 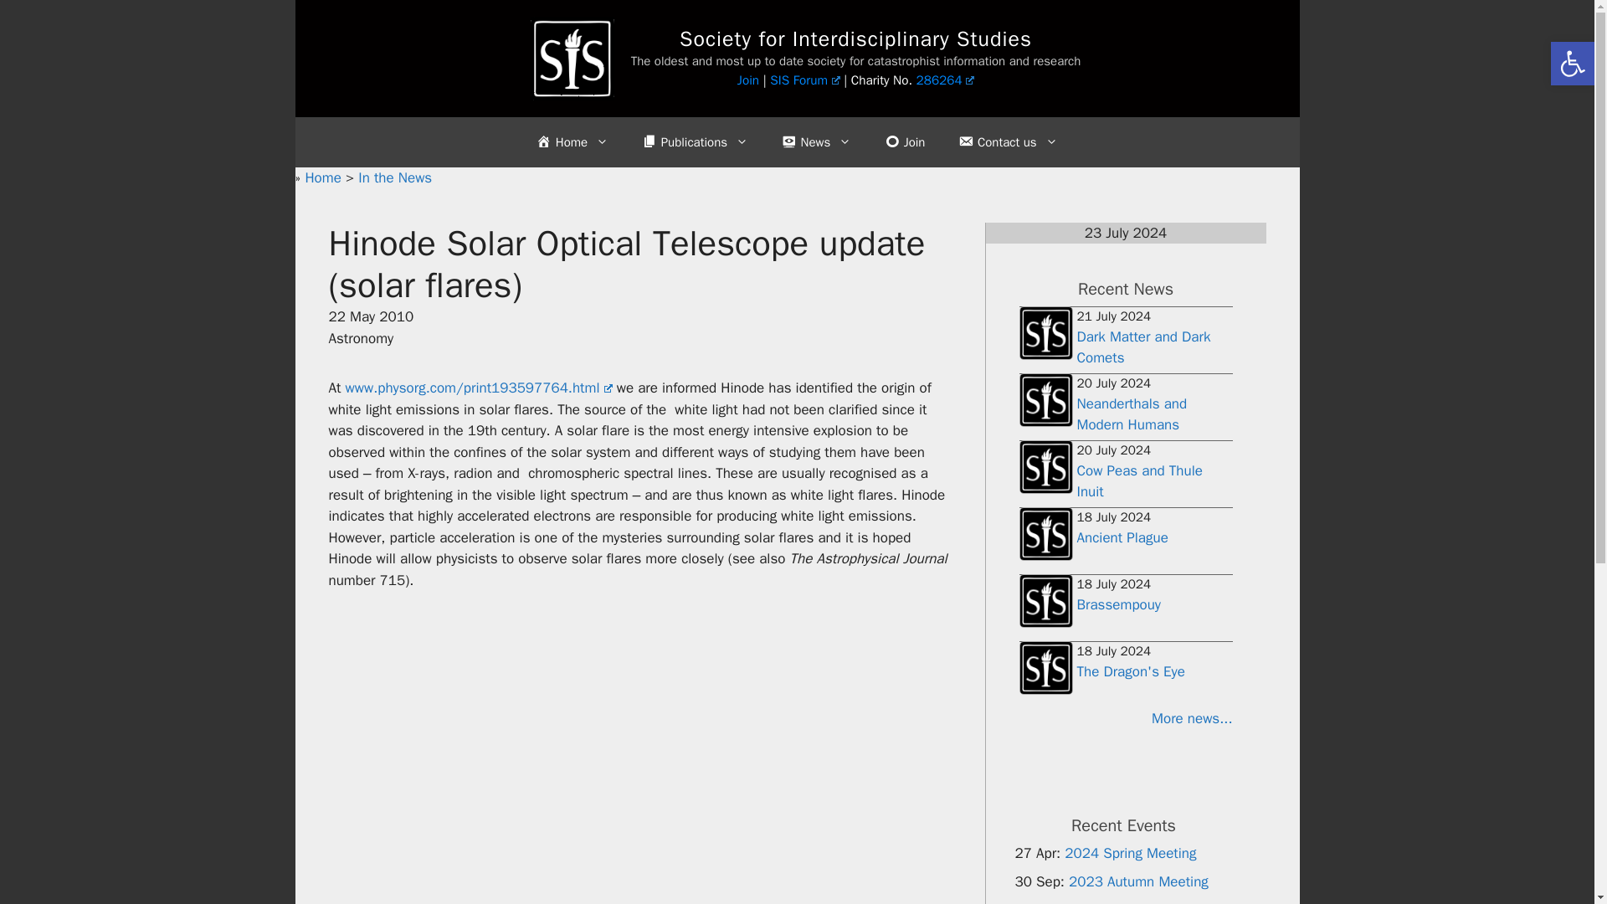 What do you see at coordinates (1572, 64) in the screenshot?
I see `Accessibility Tools` at bounding box center [1572, 64].